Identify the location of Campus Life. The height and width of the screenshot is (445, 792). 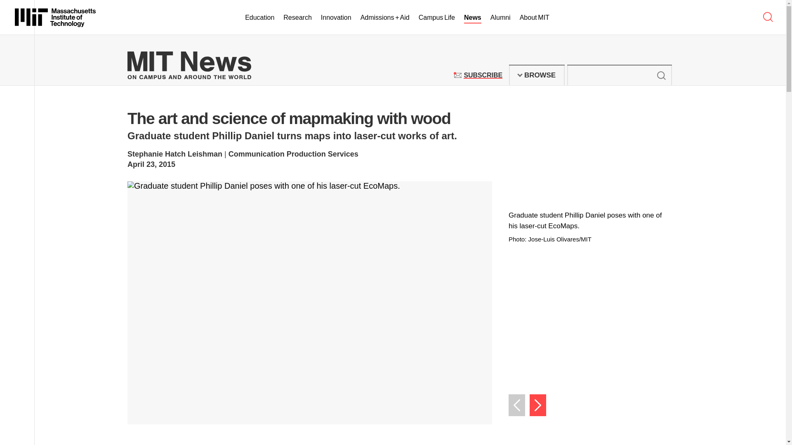
(537, 75).